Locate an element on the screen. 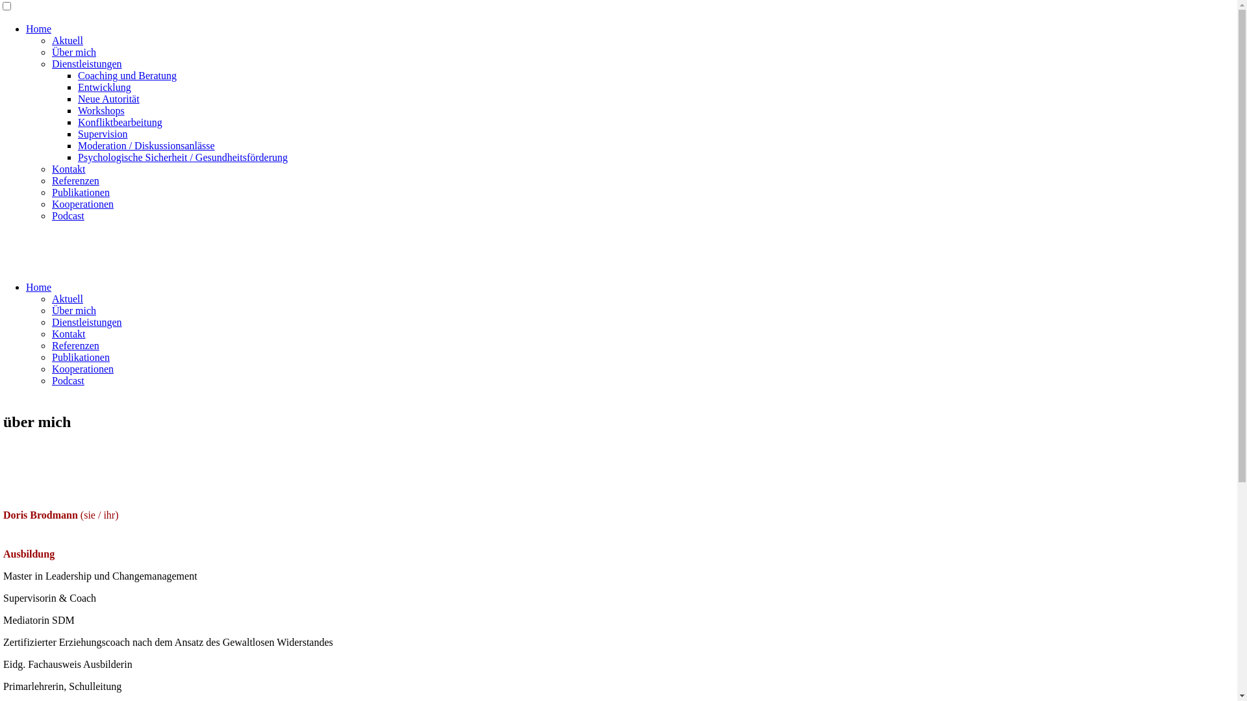  Kontakt is located at coordinates (69, 169).